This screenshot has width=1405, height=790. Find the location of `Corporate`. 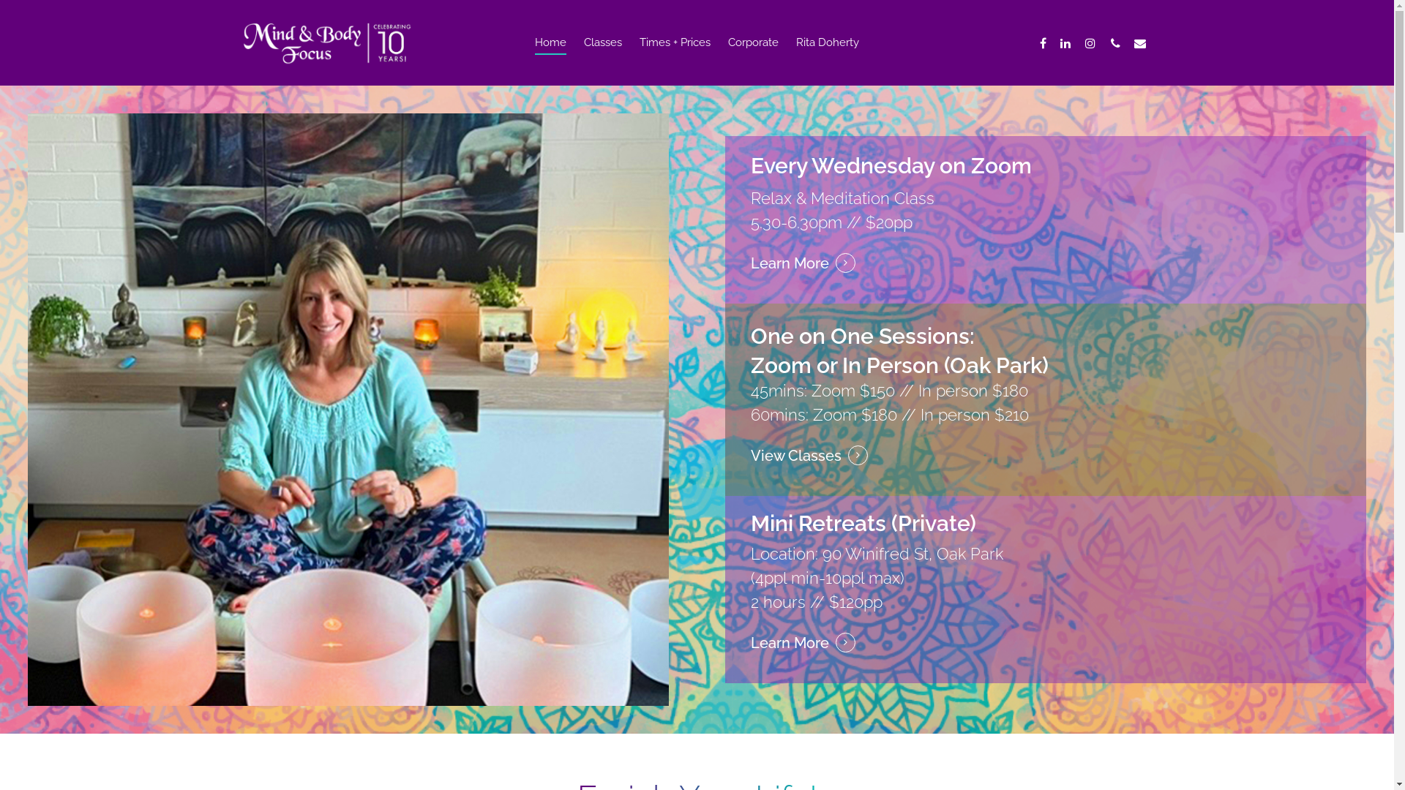

Corporate is located at coordinates (753, 54).